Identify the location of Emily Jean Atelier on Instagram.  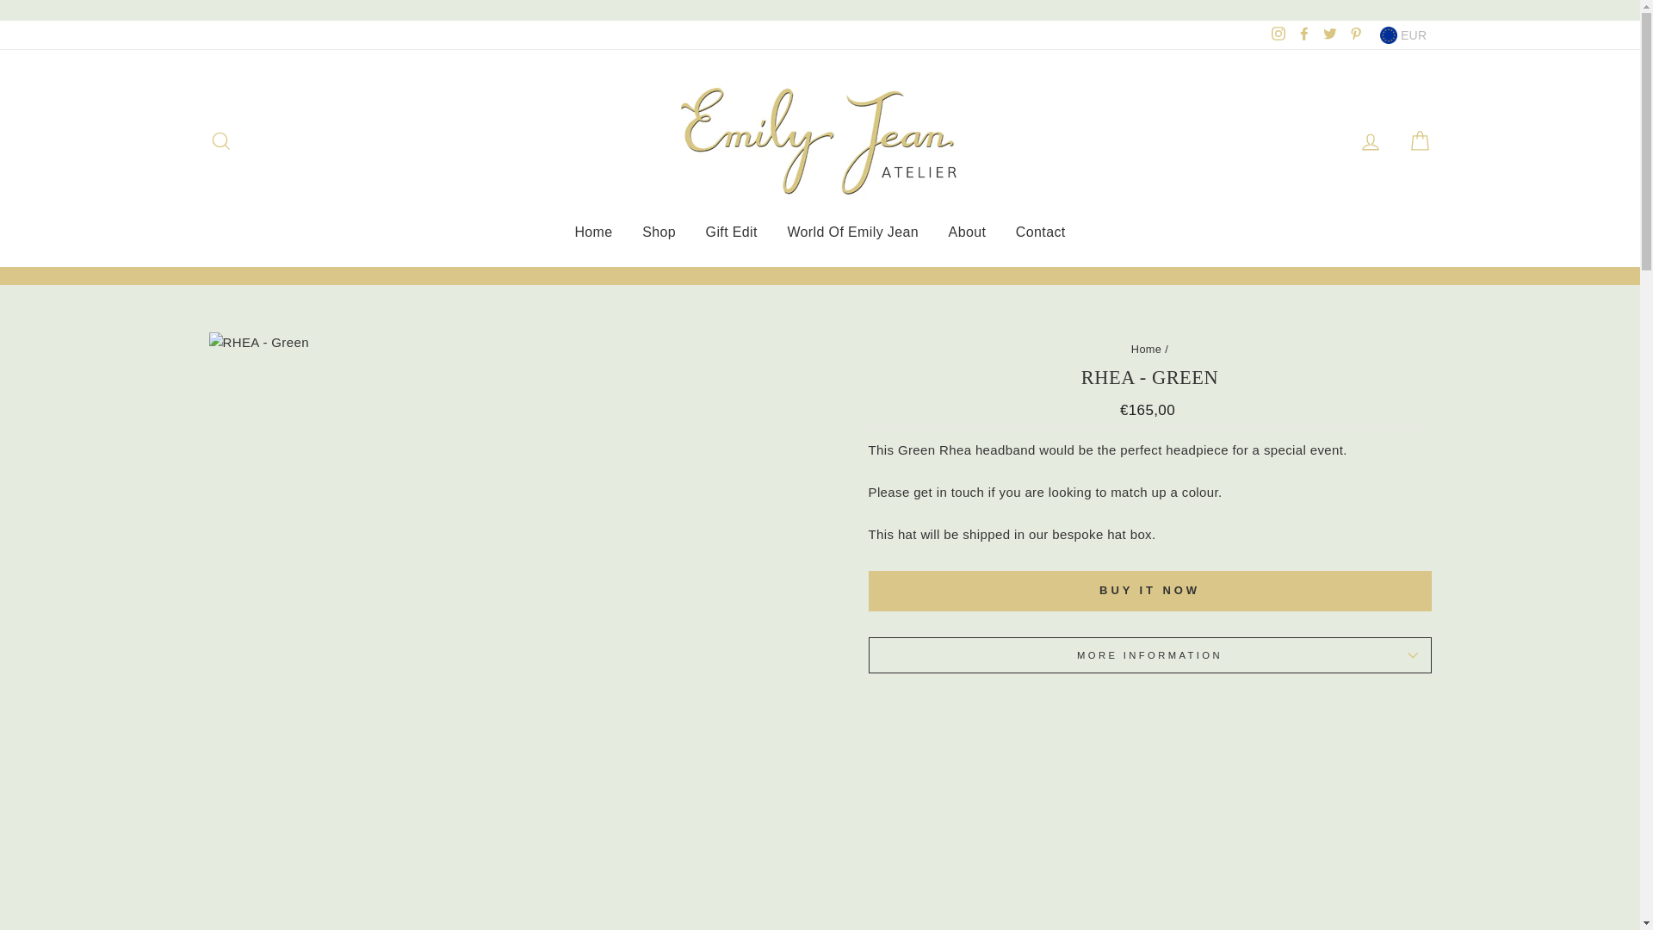
(1278, 34).